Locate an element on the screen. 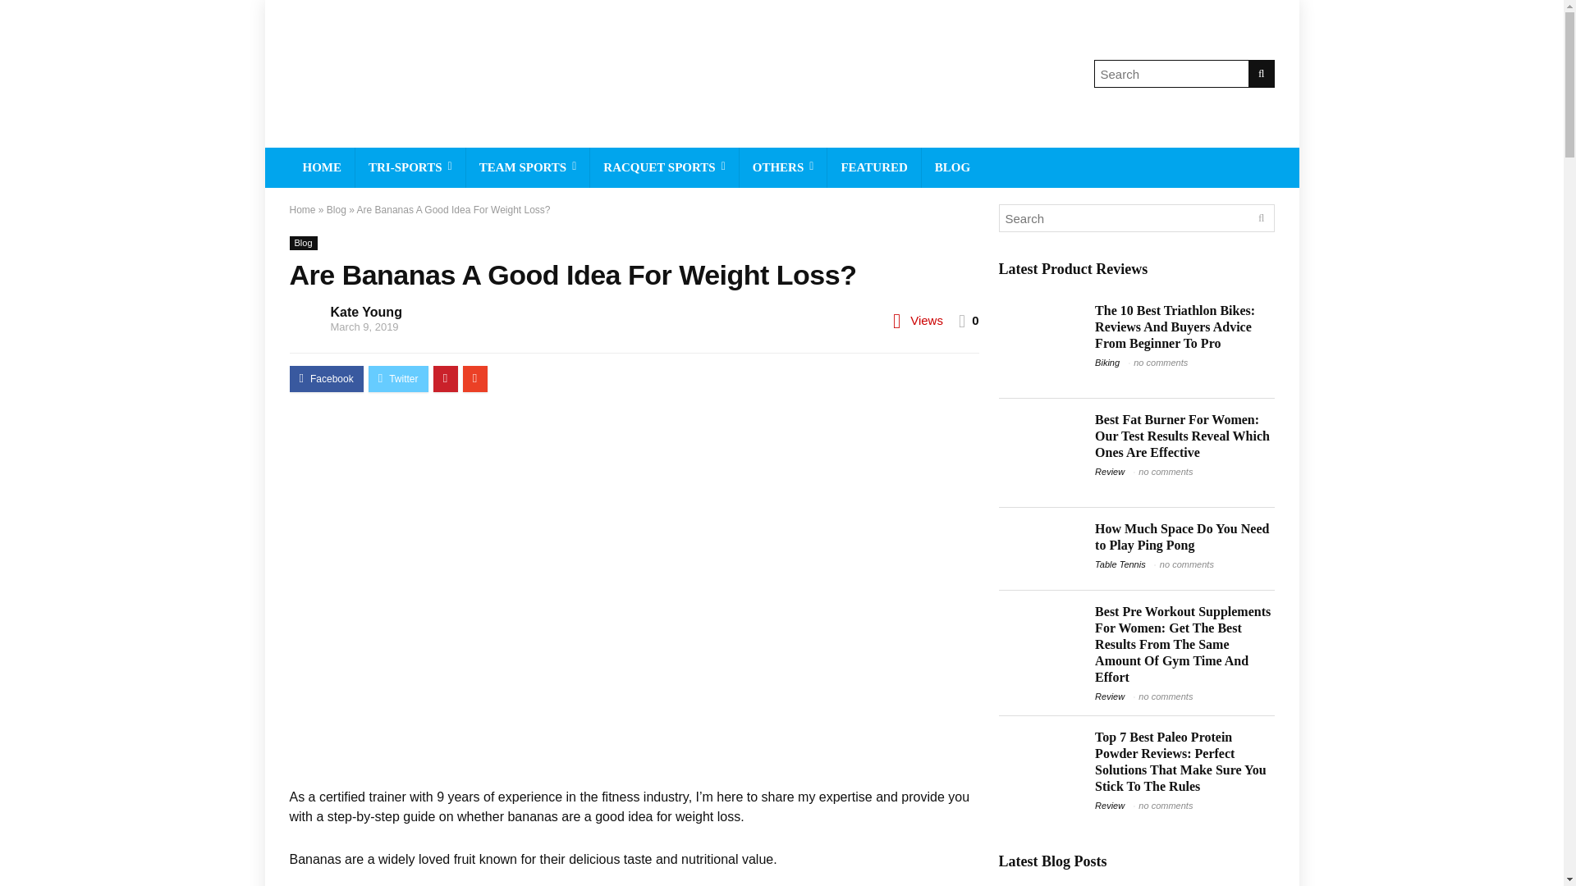  OTHERS is located at coordinates (783, 167).